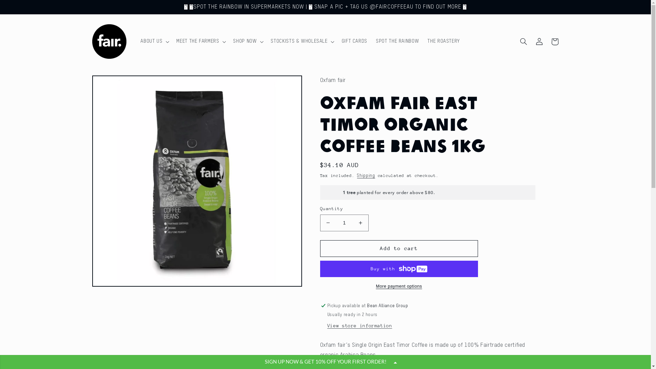 The height and width of the screenshot is (369, 656). I want to click on Add to cart, so click(399, 249).